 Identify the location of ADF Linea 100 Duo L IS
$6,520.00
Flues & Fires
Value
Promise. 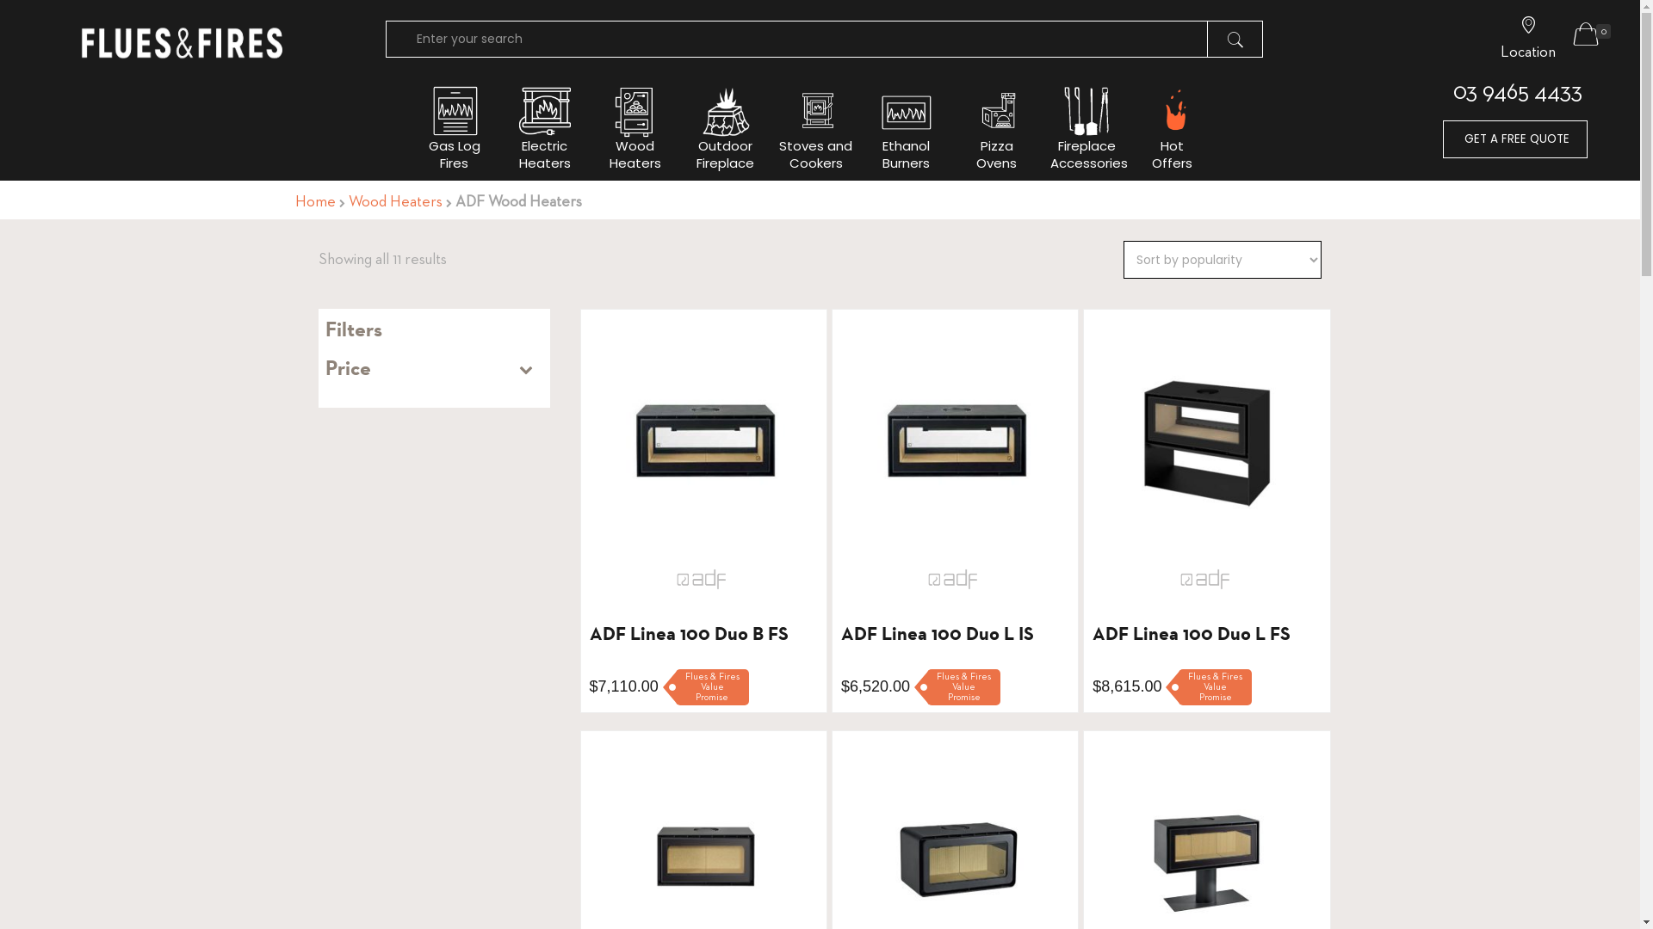
(956, 647).